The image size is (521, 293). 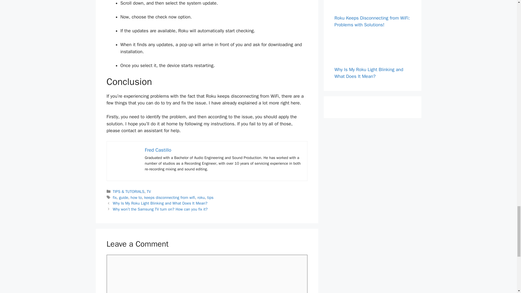 I want to click on guide, so click(x=123, y=198).